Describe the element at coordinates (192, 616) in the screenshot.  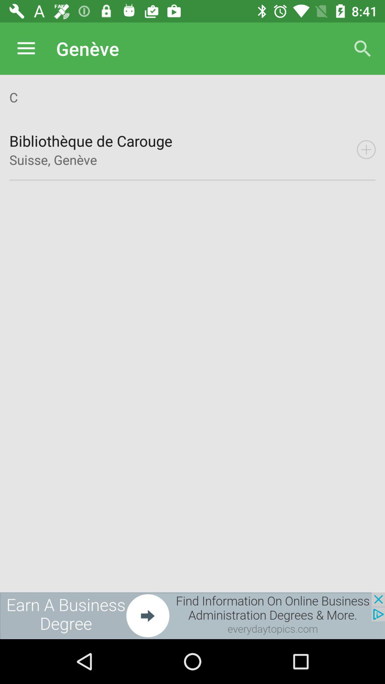
I see `go to advertising site` at that location.